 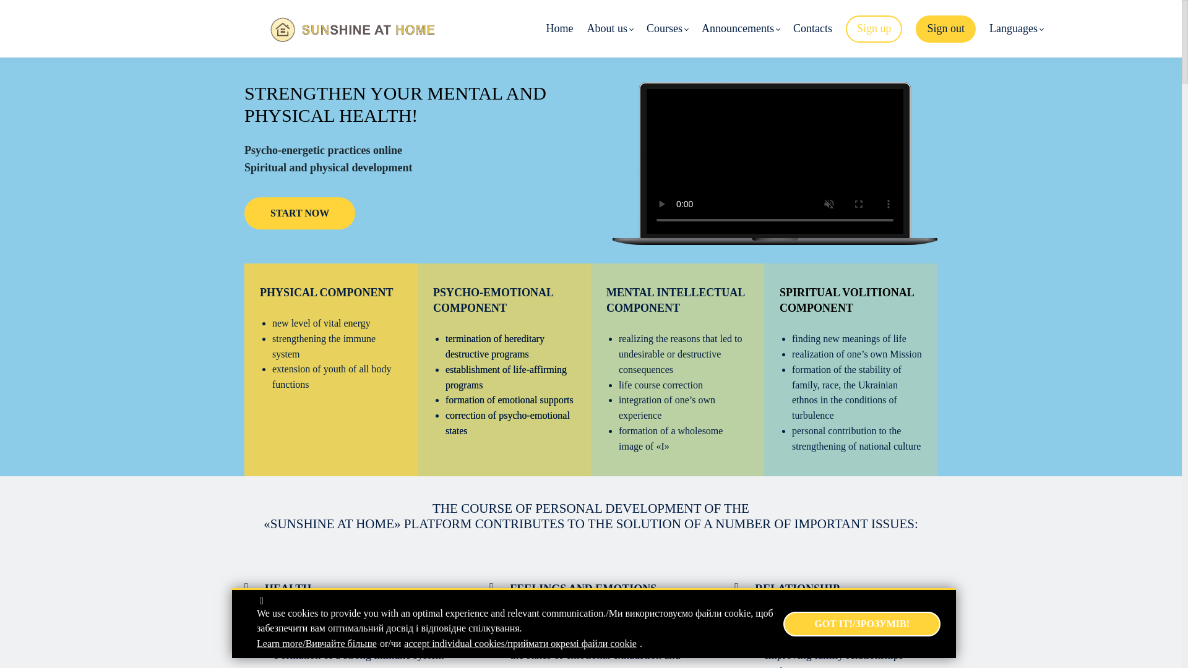 I want to click on Contacts, so click(x=813, y=28).